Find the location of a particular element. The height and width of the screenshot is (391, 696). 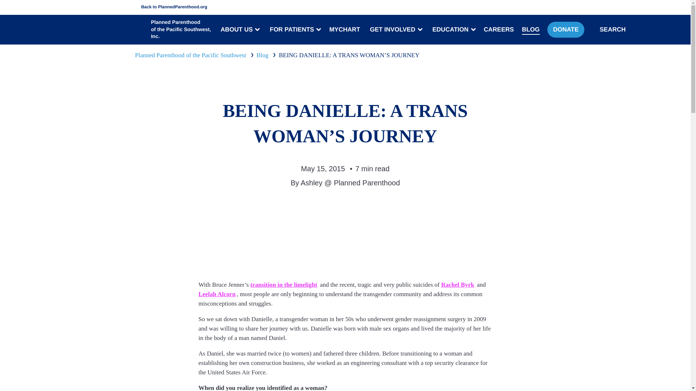

Facebook is located at coordinates (345, 209).